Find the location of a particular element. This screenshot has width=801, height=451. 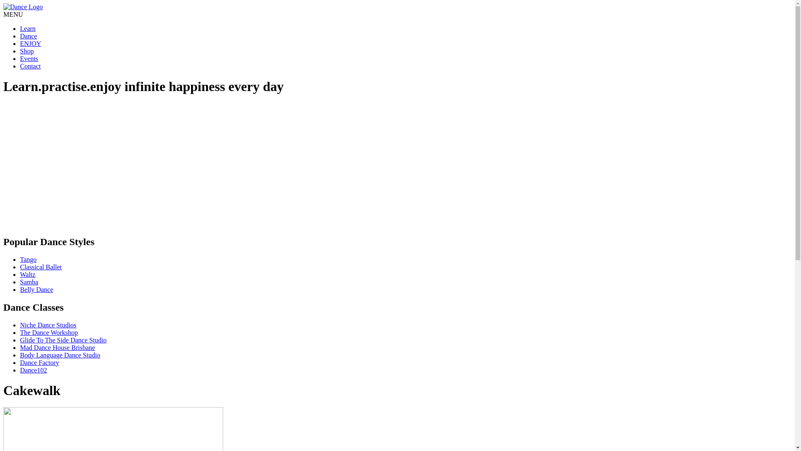

Dance is located at coordinates (28, 36).